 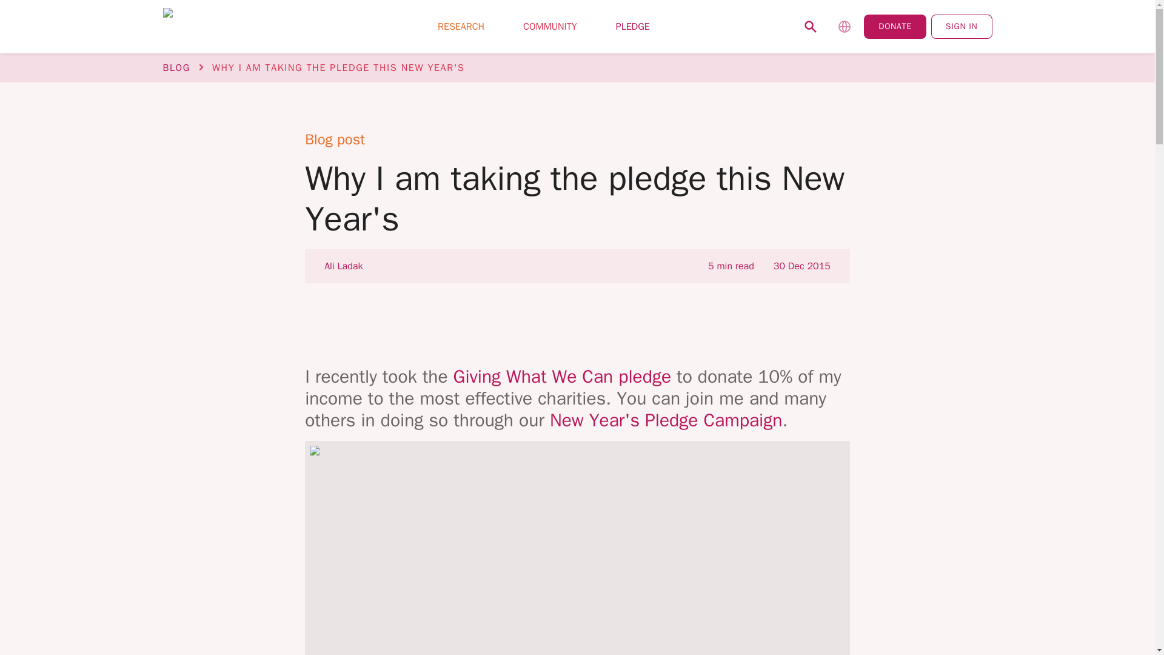 What do you see at coordinates (895, 26) in the screenshot?
I see `DONATE` at bounding box center [895, 26].